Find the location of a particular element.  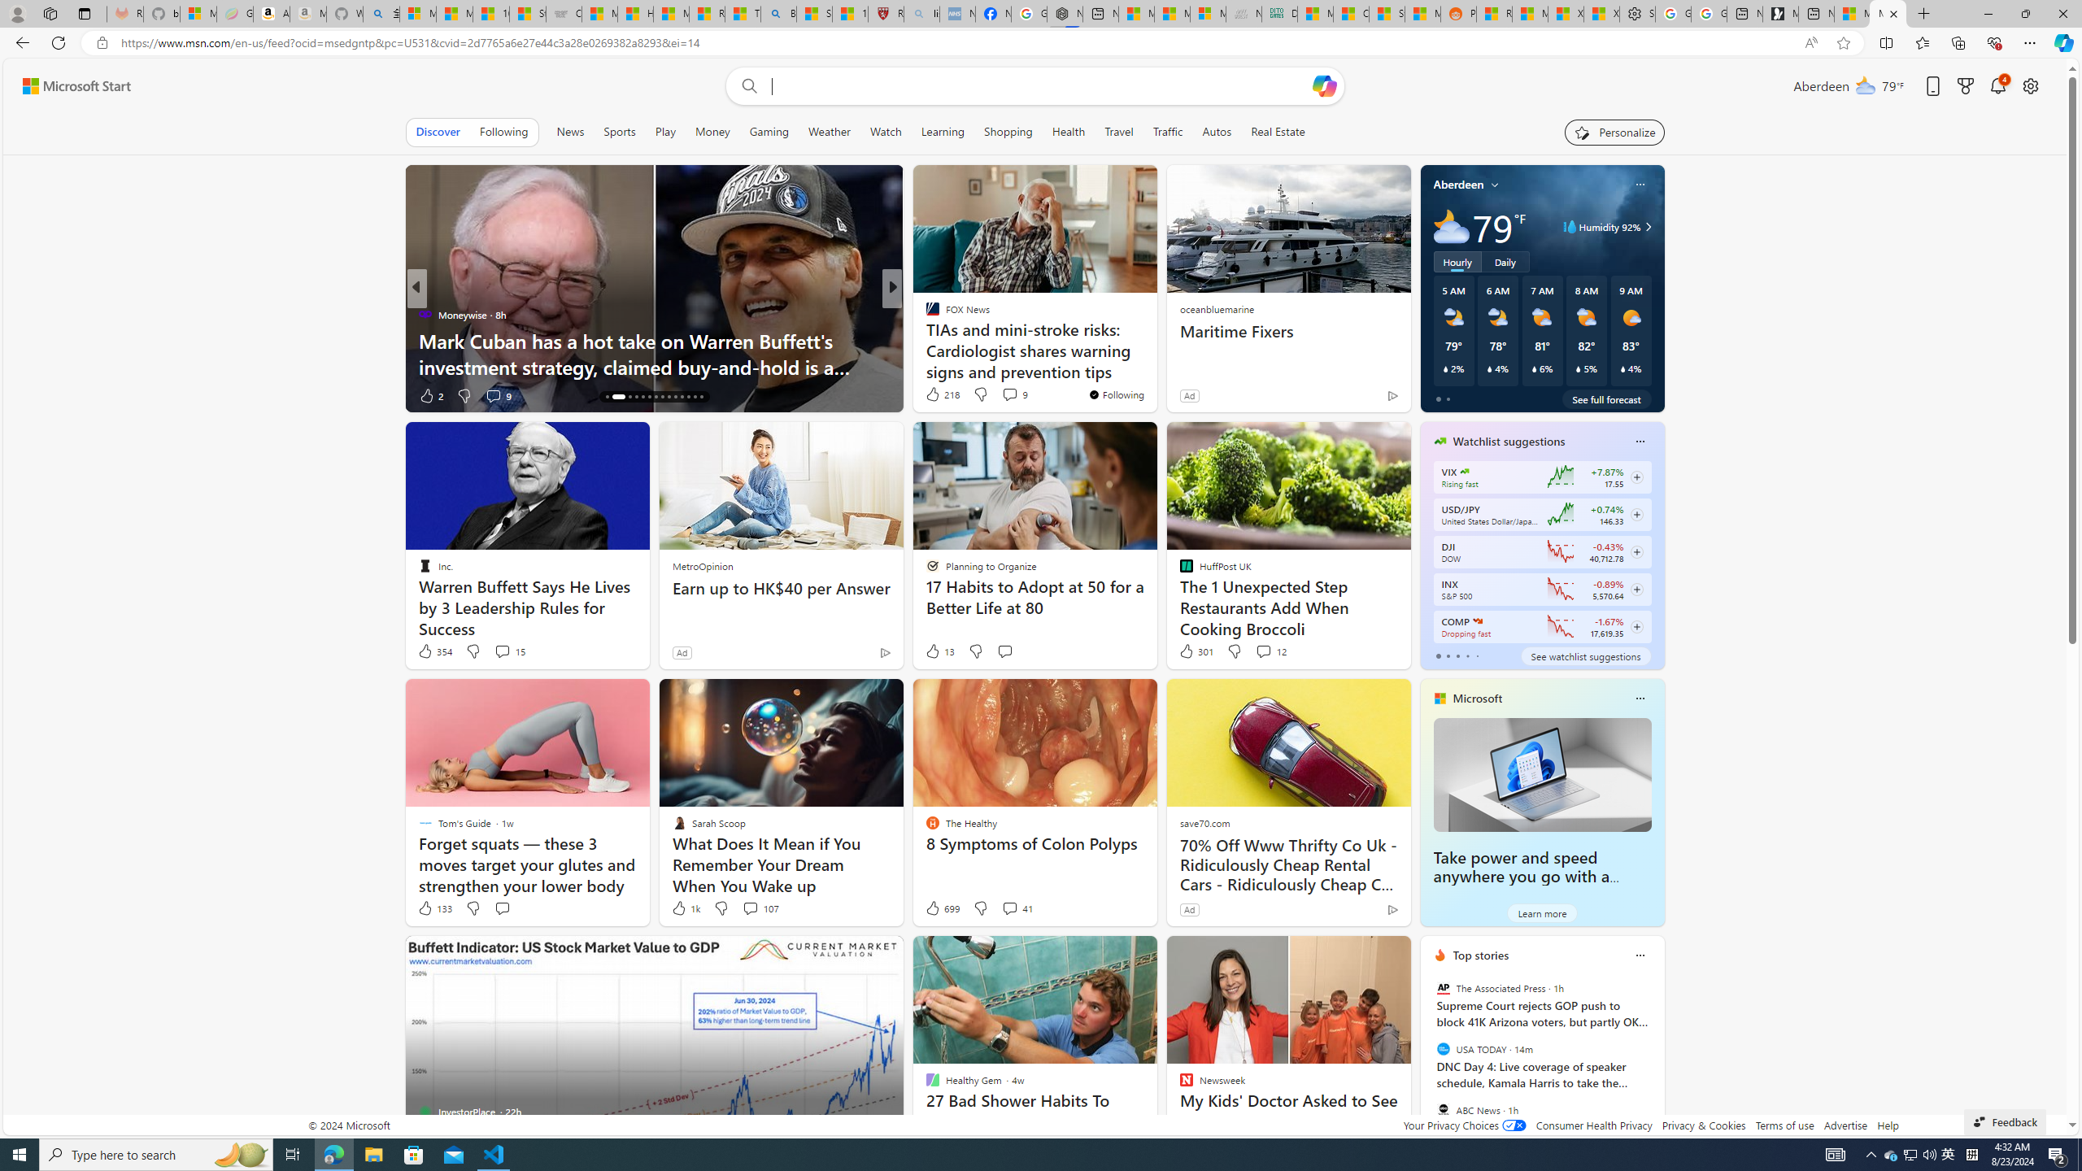

Medical Xpress is located at coordinates (925, 314).